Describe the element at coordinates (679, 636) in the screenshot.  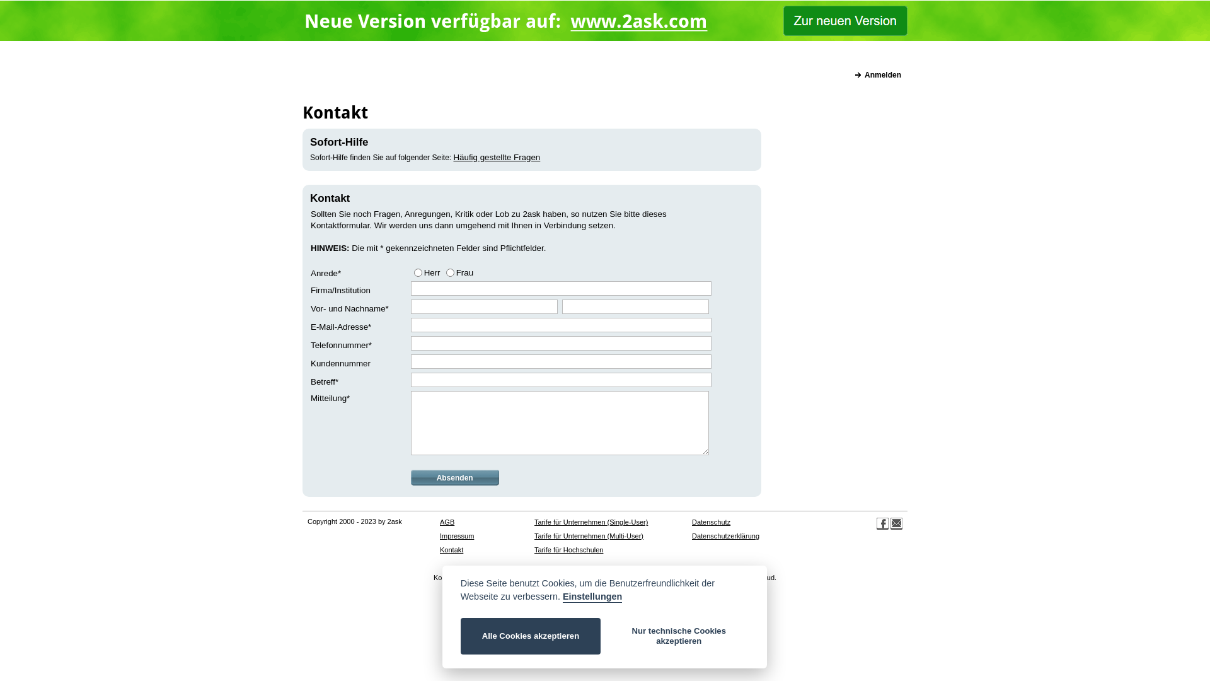
I see `Nur technische Cookies akzeptieren` at that location.